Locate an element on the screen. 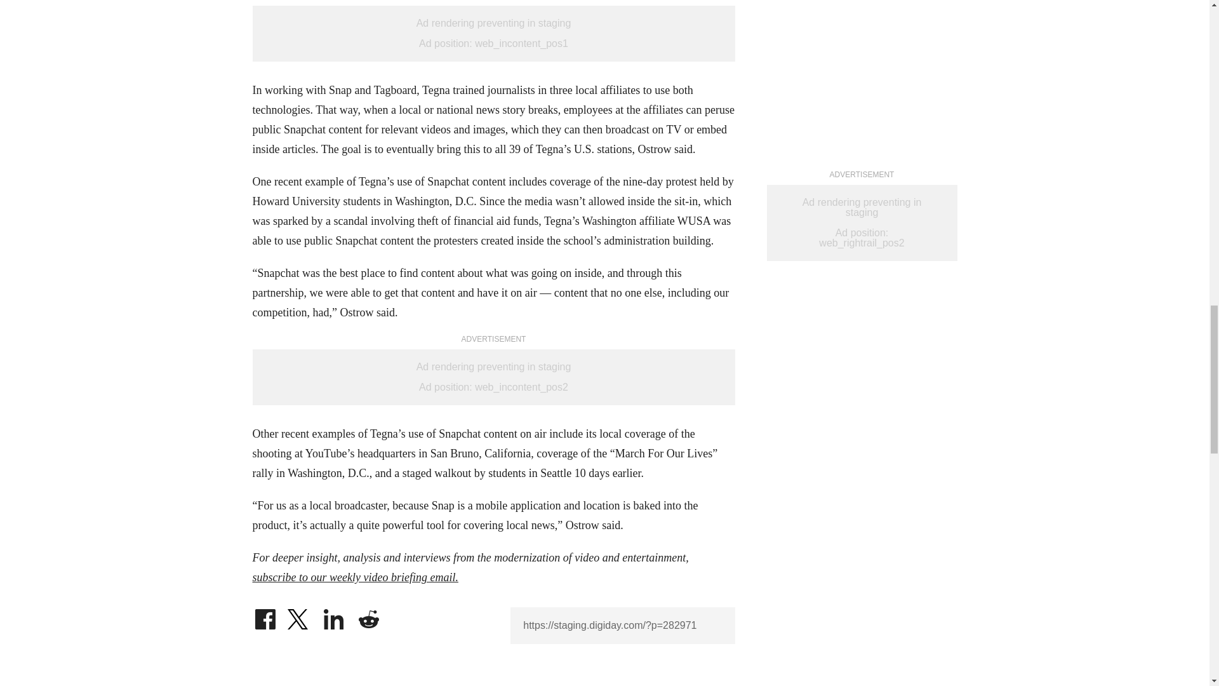 Image resolution: width=1219 pixels, height=686 pixels. Share on Facebook is located at coordinates (265, 616).